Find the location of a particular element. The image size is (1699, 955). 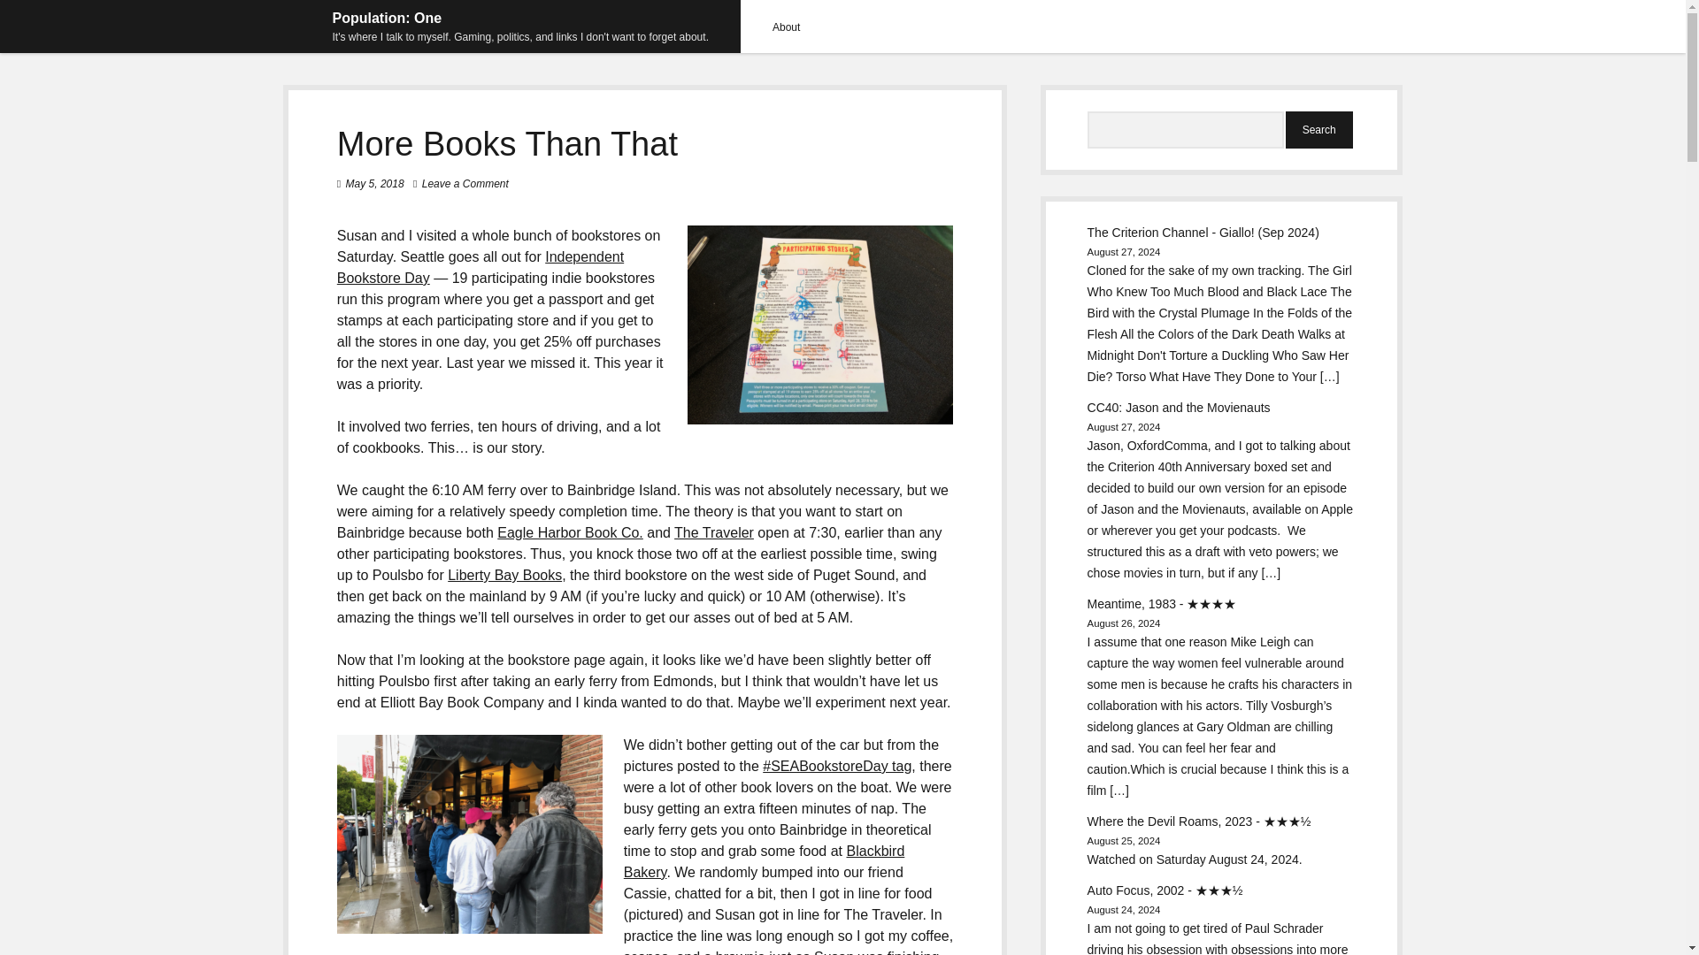

May 5, 2018 is located at coordinates (375, 183).